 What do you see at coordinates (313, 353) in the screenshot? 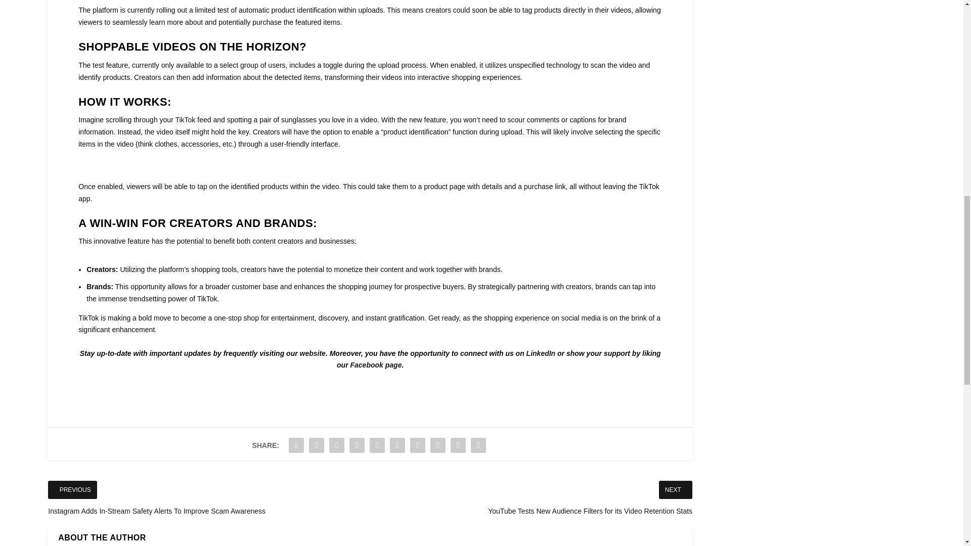
I see `website` at bounding box center [313, 353].